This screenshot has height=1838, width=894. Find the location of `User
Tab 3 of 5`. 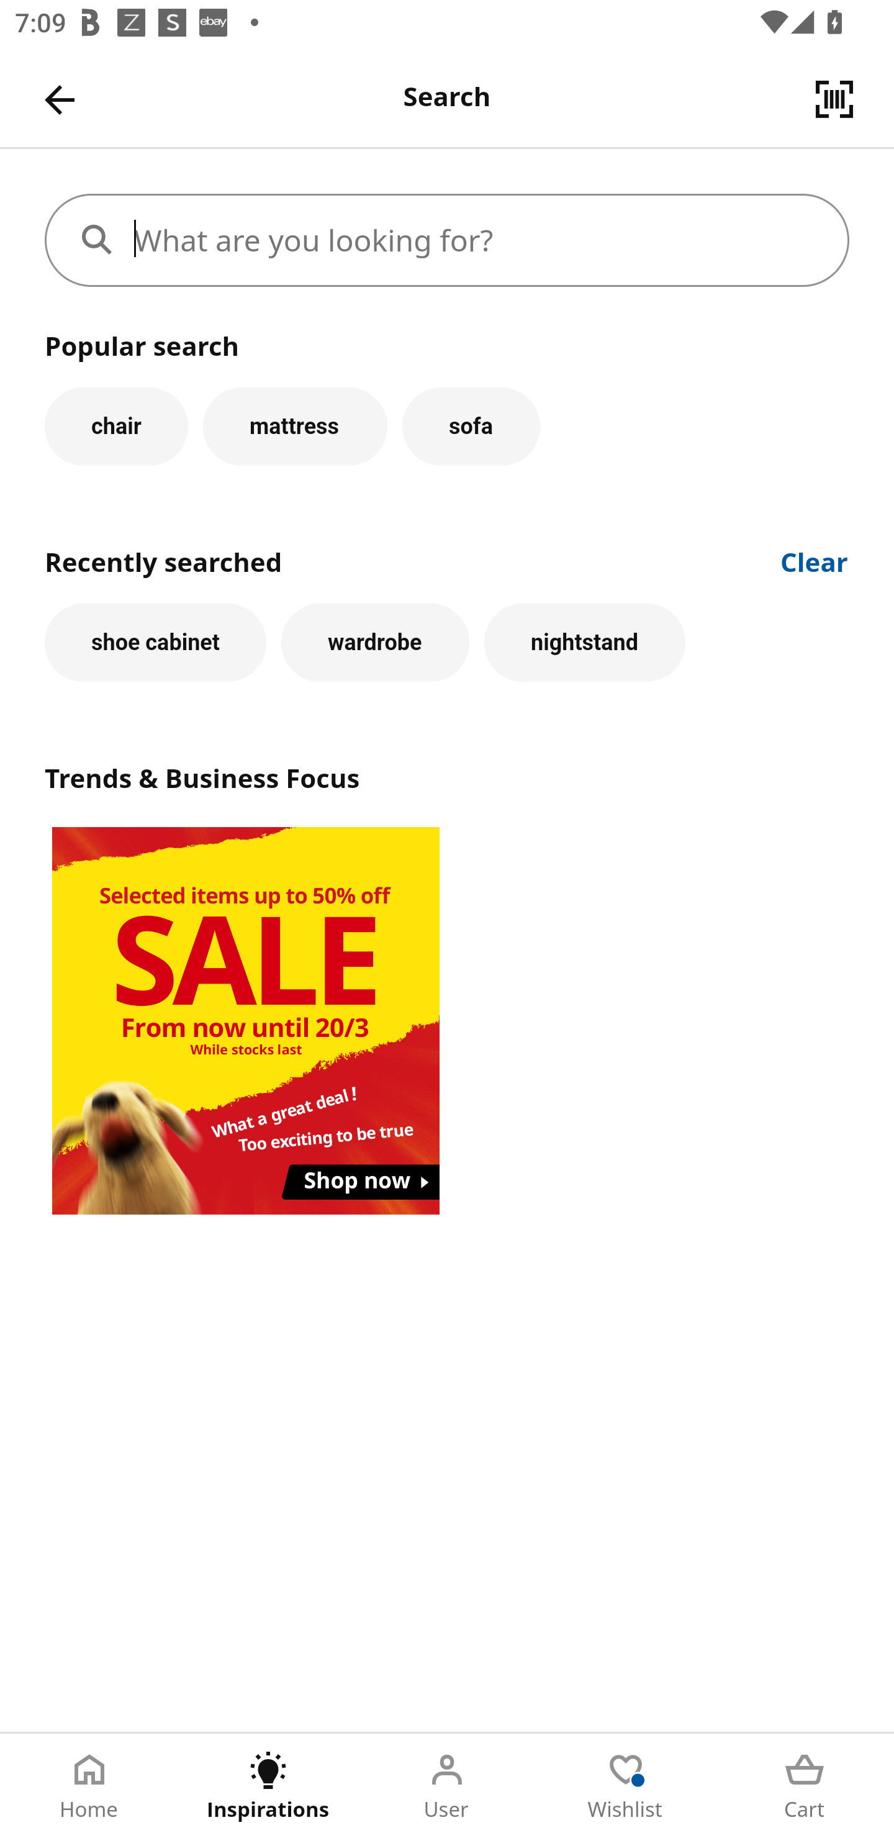

User
Tab 3 of 5 is located at coordinates (447, 1786).